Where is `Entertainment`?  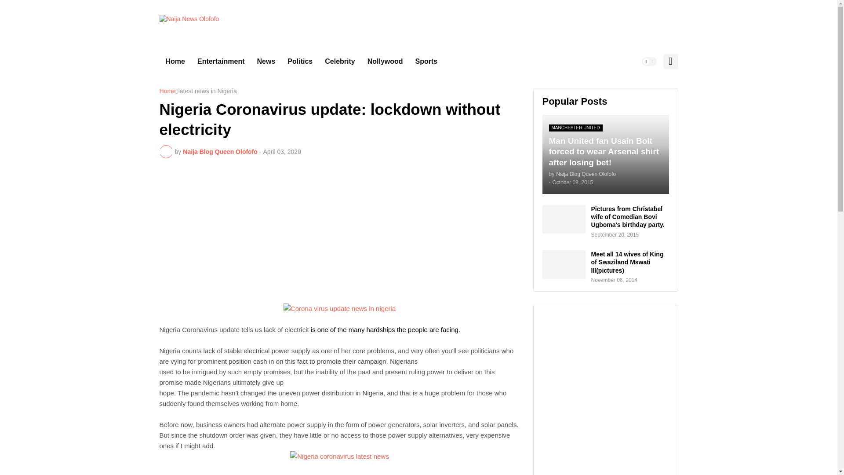
Entertainment is located at coordinates (221, 62).